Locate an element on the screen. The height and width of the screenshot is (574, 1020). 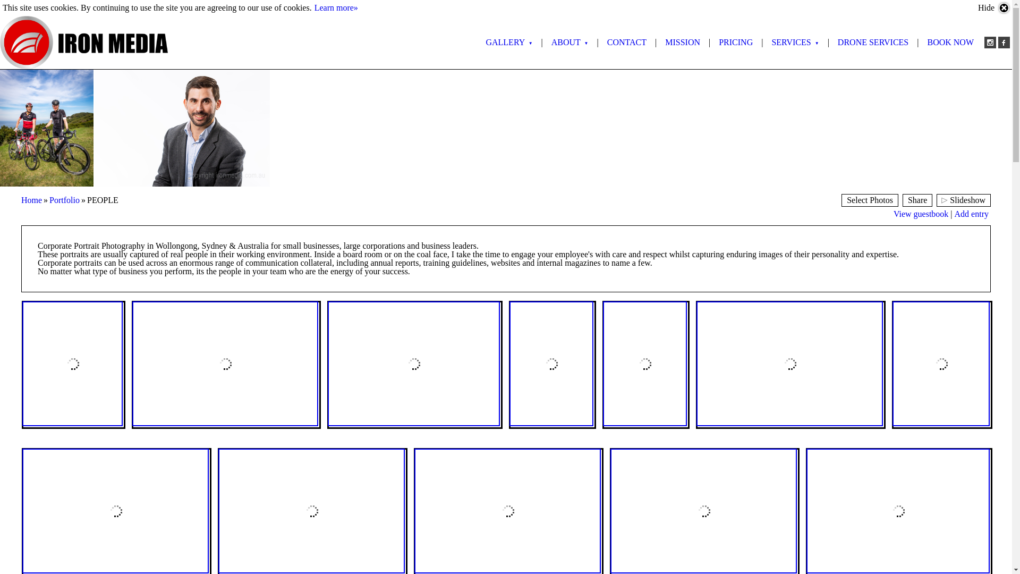
Home is located at coordinates (32, 200).